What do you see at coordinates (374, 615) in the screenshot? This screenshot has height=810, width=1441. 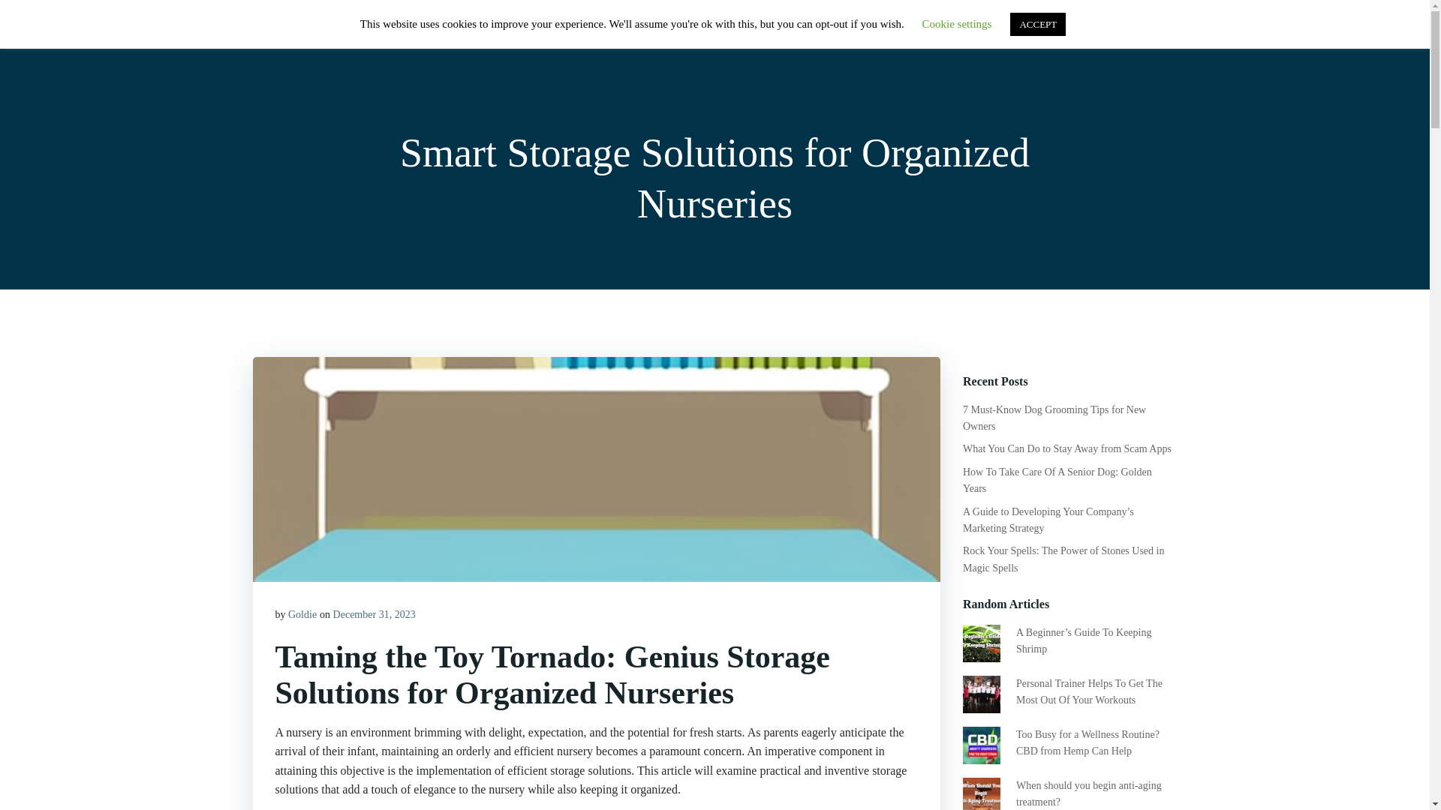 I see `December 31, 2023` at bounding box center [374, 615].